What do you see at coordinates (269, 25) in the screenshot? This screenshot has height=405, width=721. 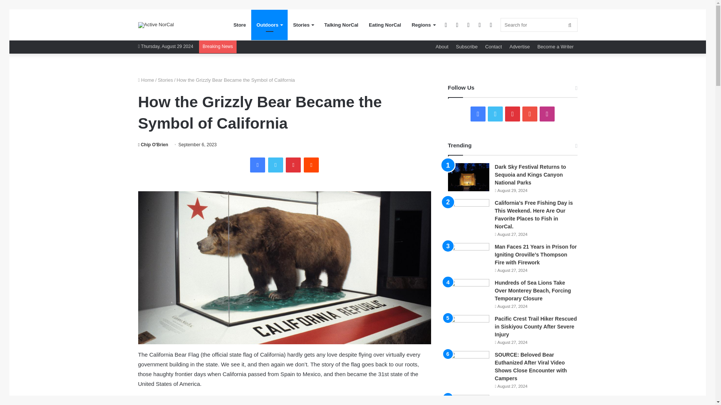 I see `Outdoors` at bounding box center [269, 25].